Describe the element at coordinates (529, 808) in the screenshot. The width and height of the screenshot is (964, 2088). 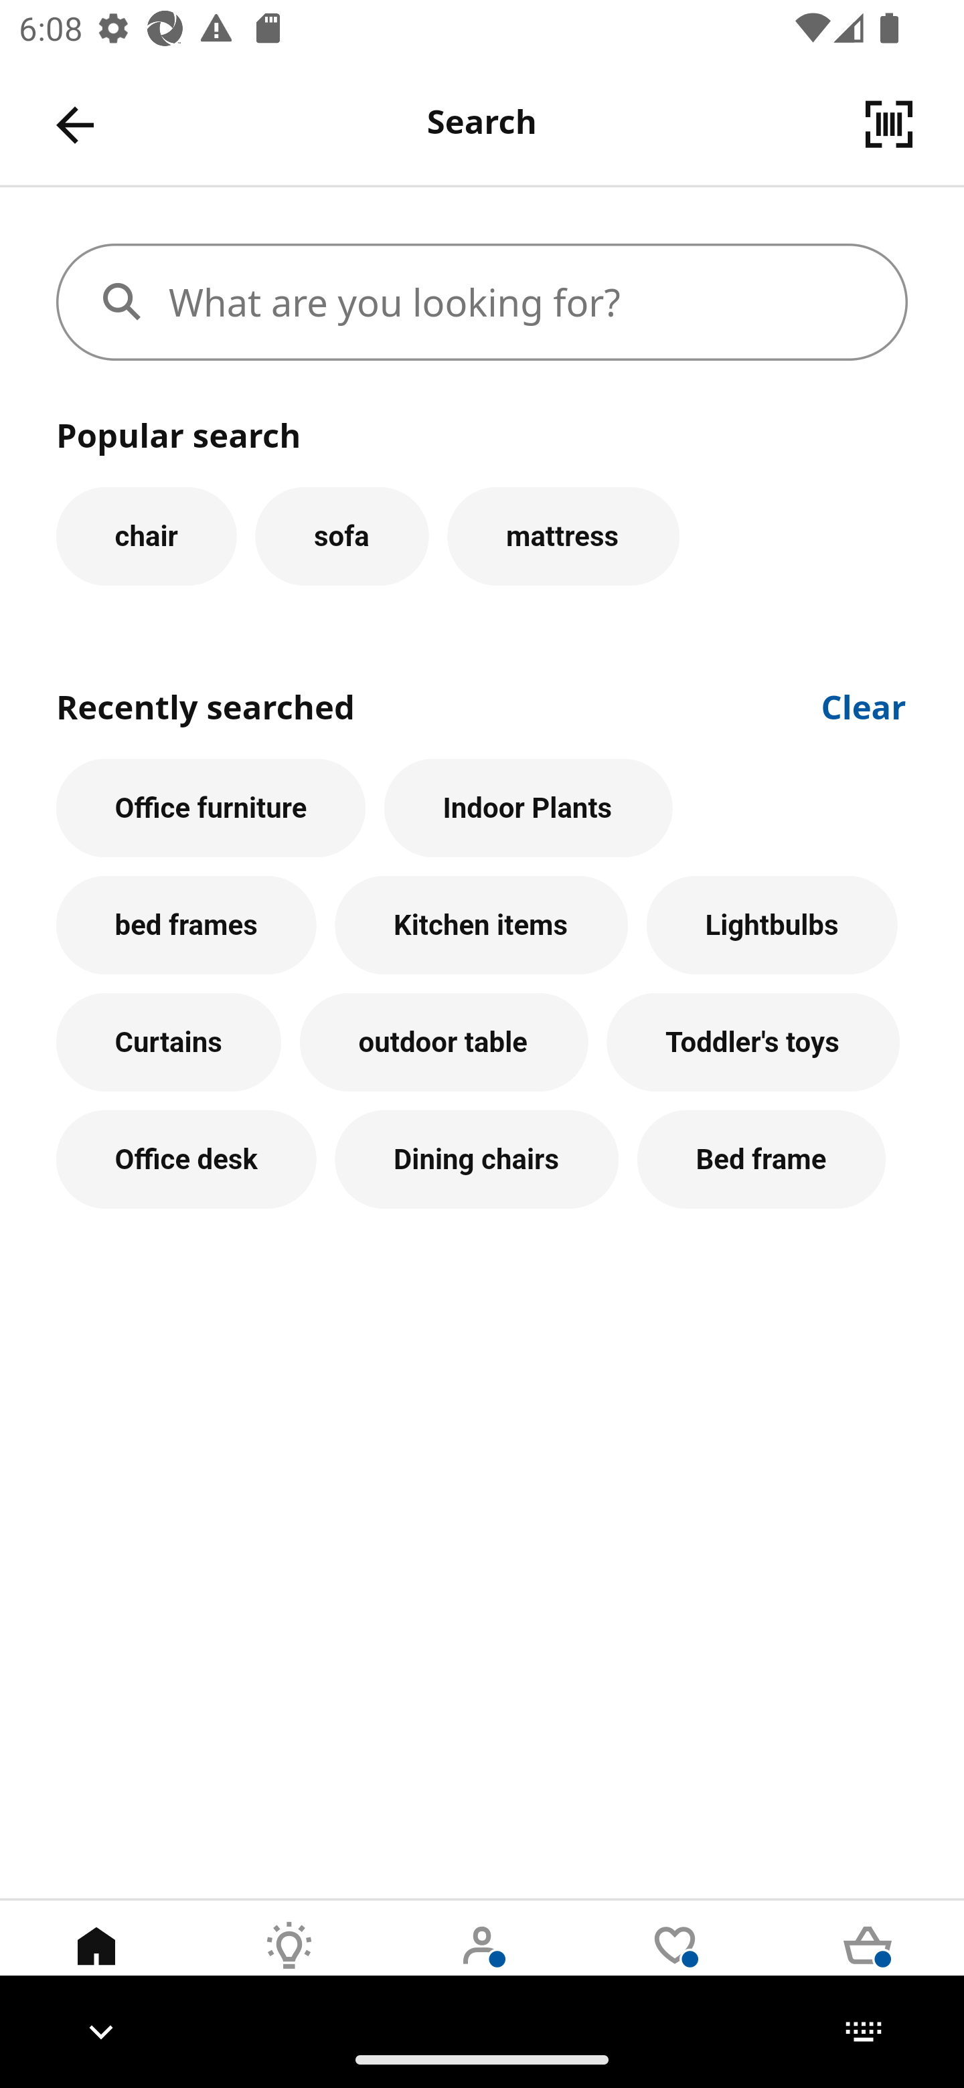
I see `Indoor Plants` at that location.